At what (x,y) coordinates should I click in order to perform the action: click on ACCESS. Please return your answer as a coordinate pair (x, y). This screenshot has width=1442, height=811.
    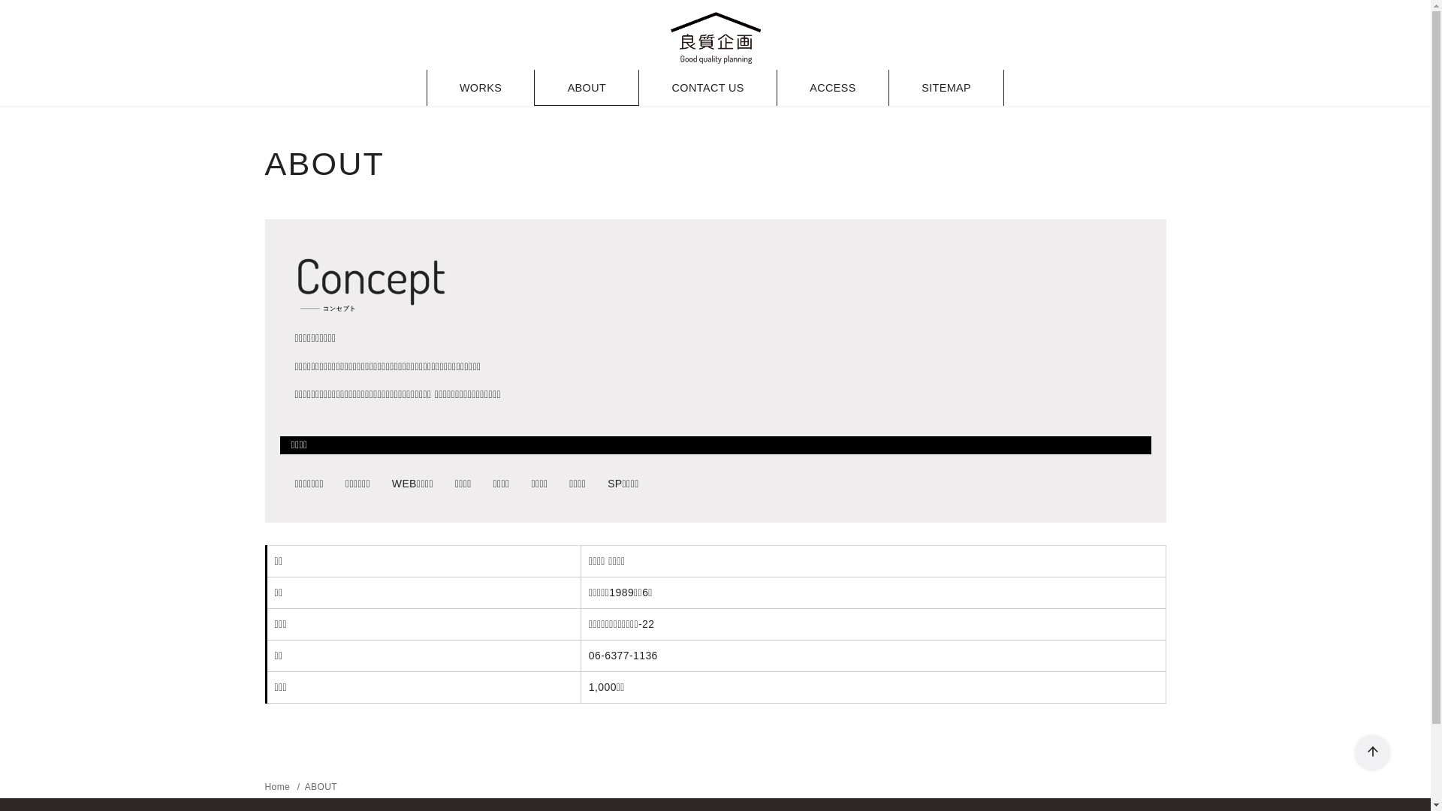
    Looking at the image, I should click on (832, 88).